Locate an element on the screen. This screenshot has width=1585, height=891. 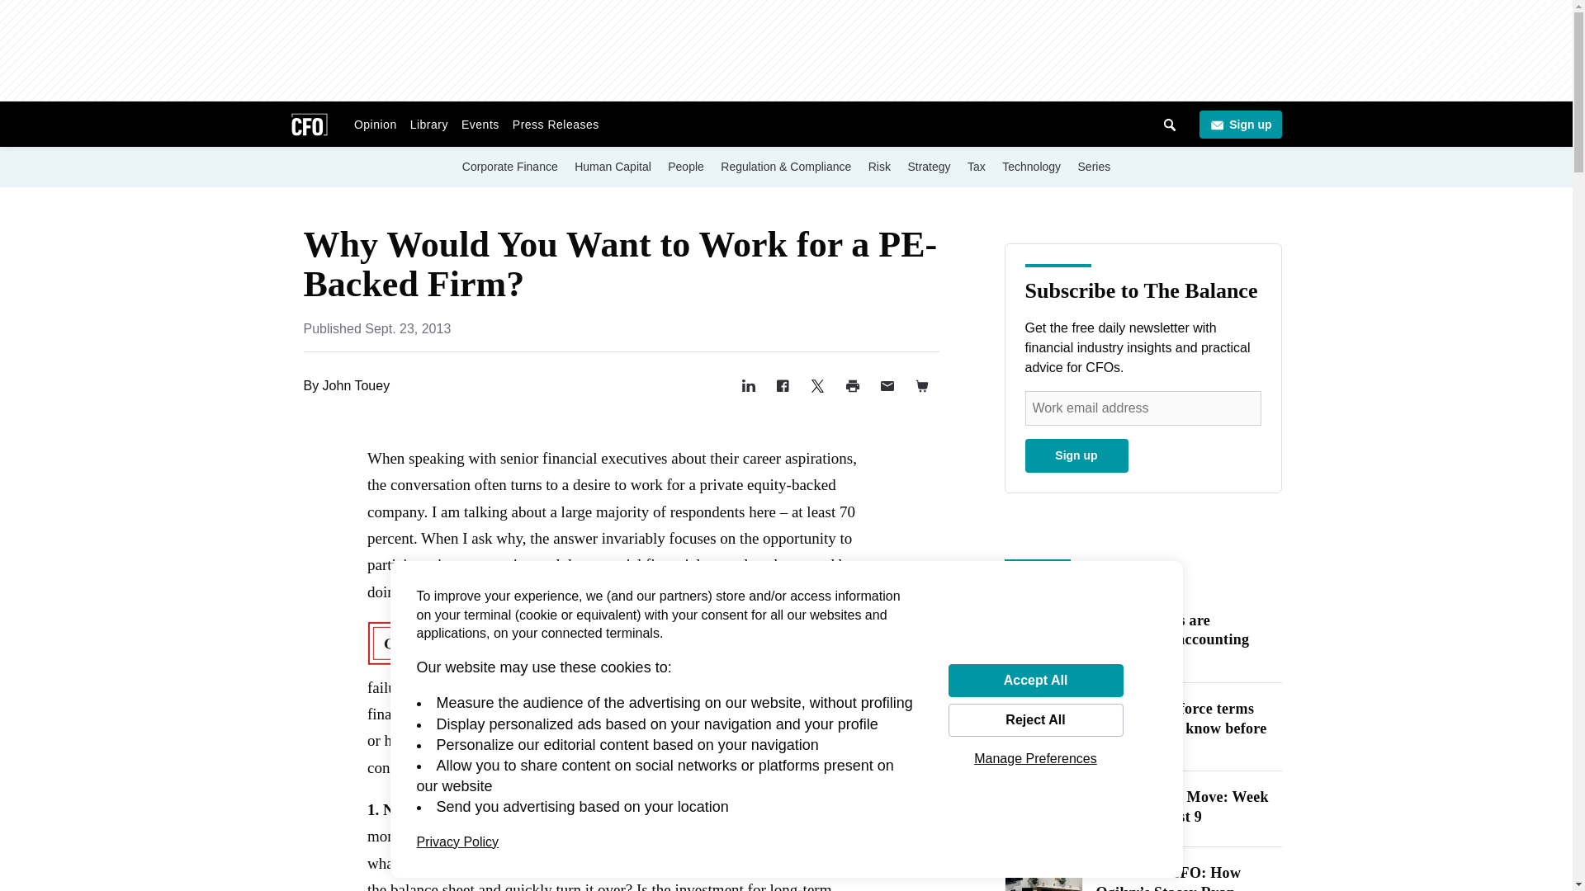
Human Capital is located at coordinates (613, 166).